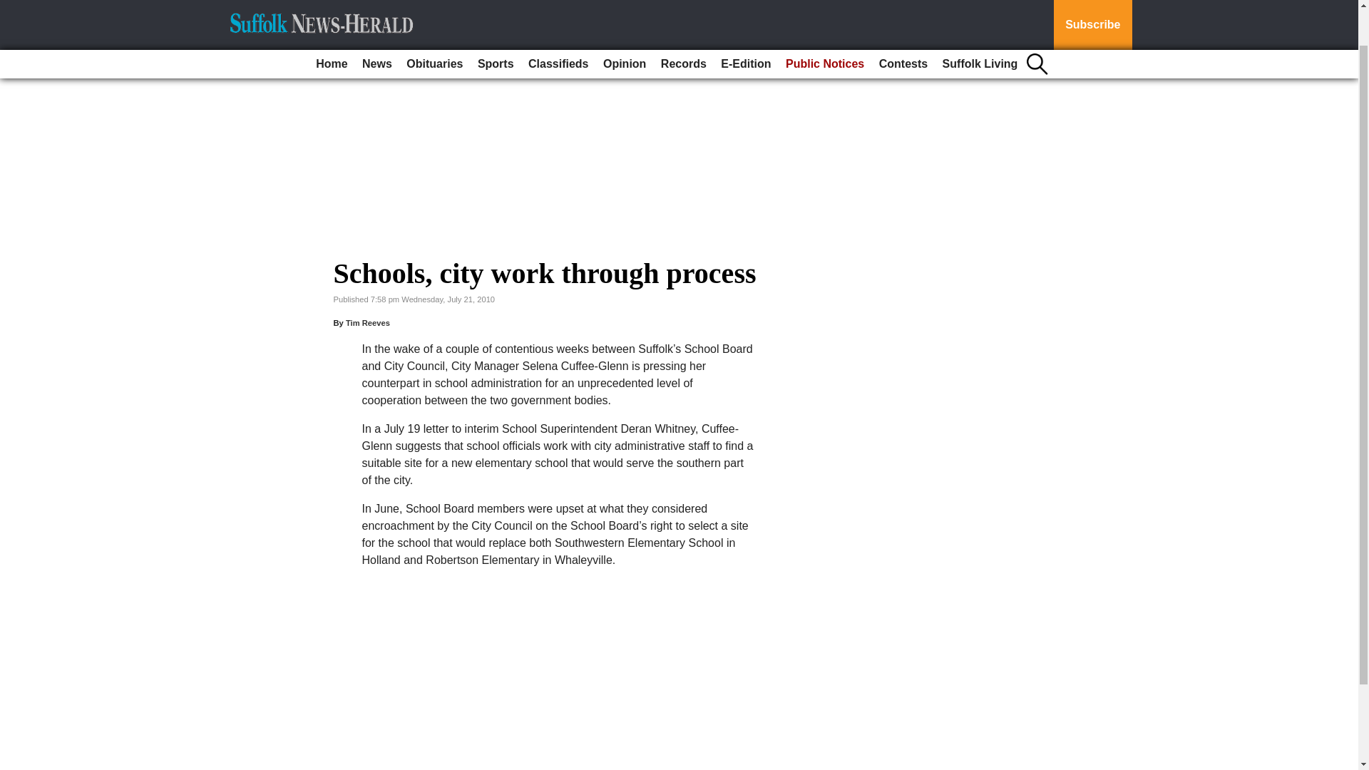 The width and height of the screenshot is (1369, 770). What do you see at coordinates (824, 21) in the screenshot?
I see `Public Notices` at bounding box center [824, 21].